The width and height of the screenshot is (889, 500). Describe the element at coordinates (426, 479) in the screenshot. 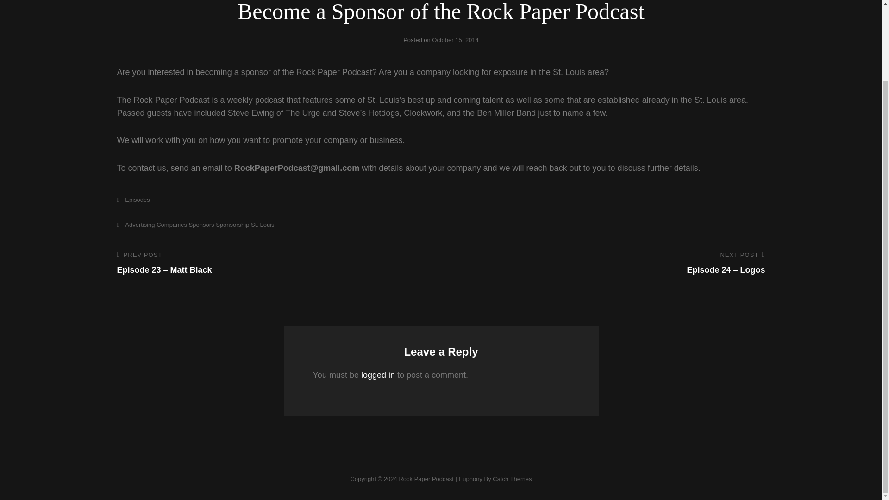

I see `Rock Paper Podcast` at that location.